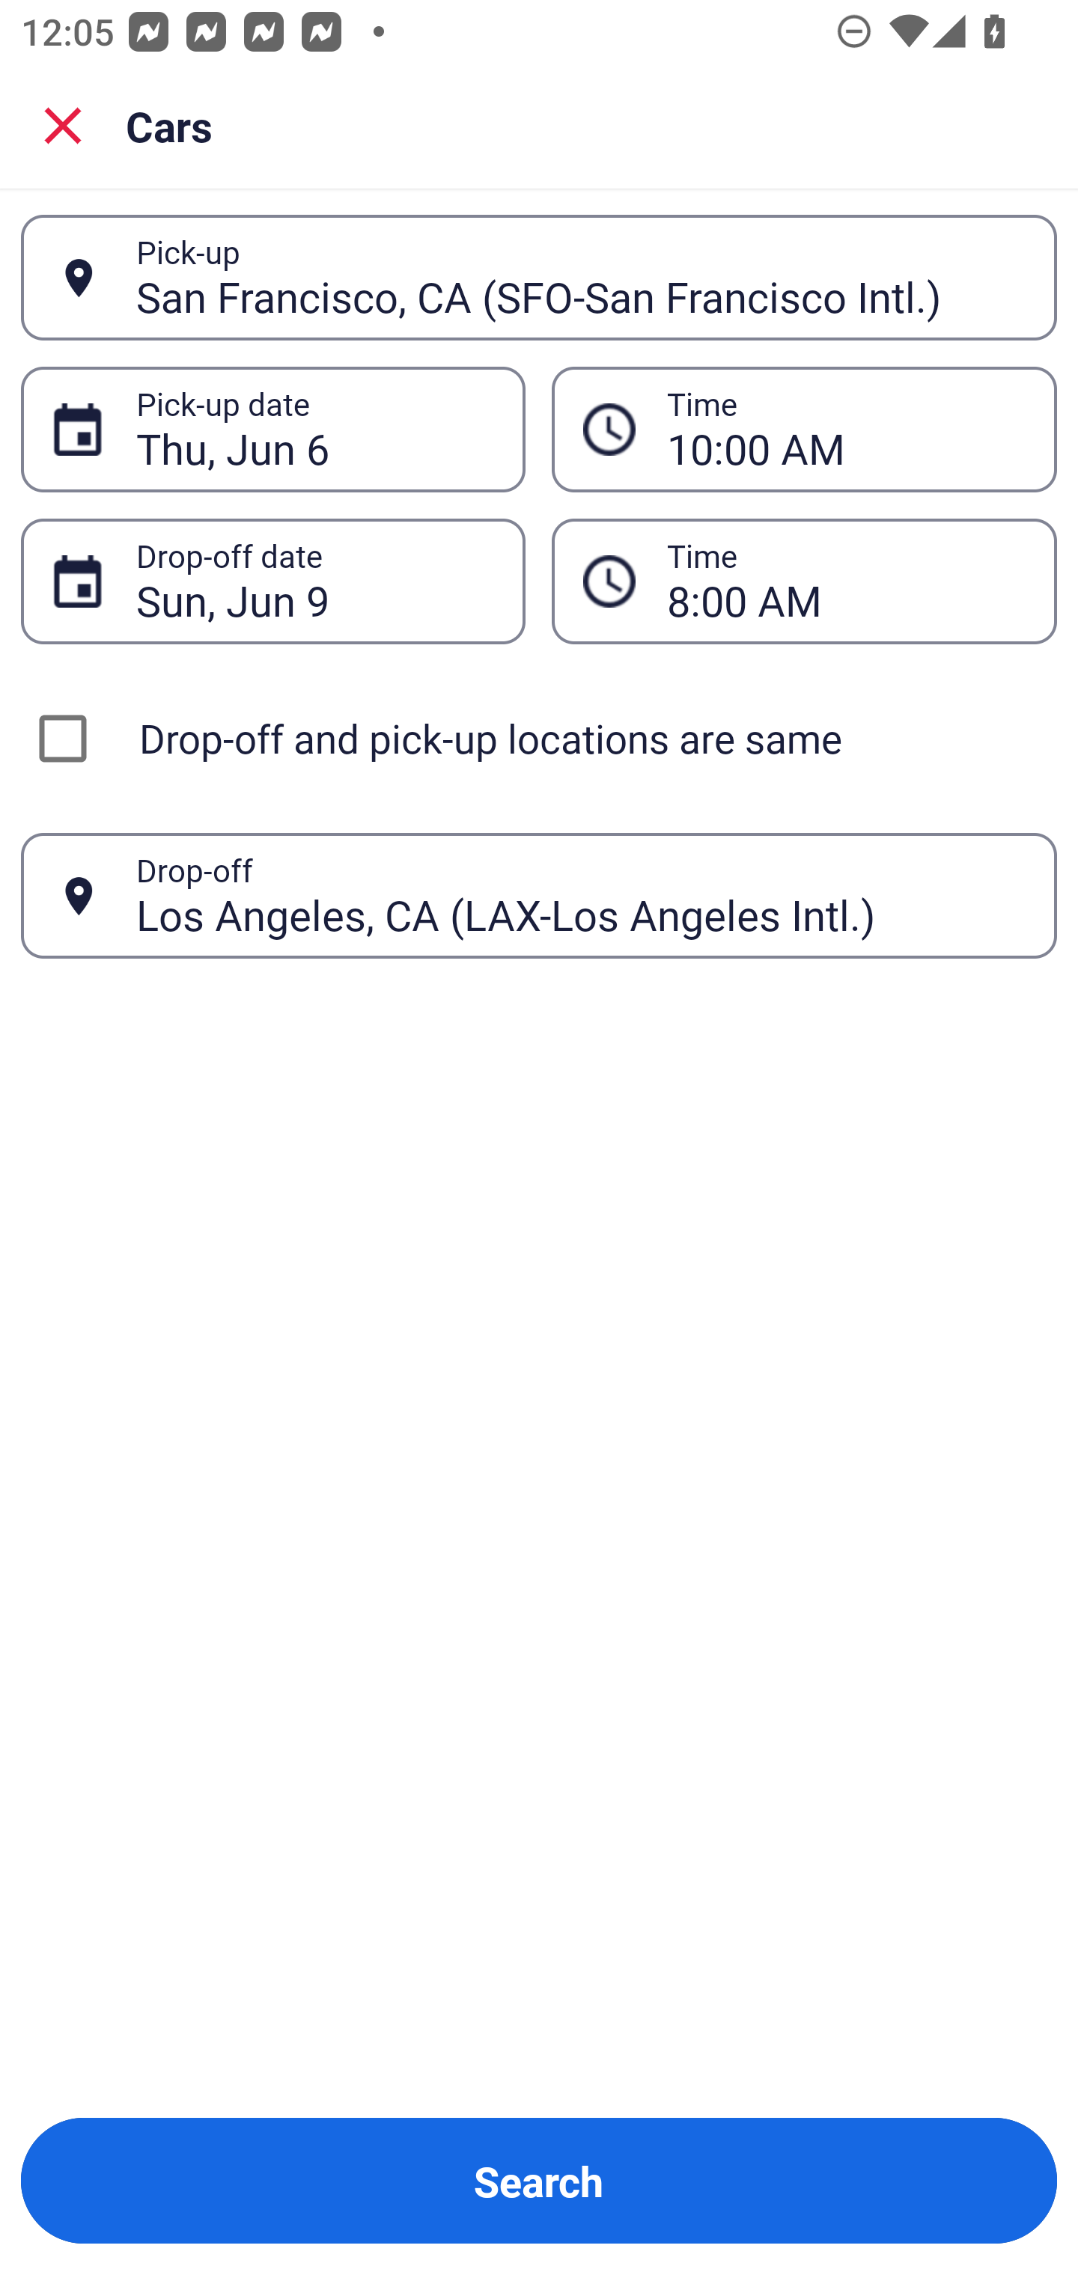 The image size is (1078, 2275). Describe the element at coordinates (580, 895) in the screenshot. I see `Los Angeles, CA (LAX-Los Angeles Intl.)` at that location.